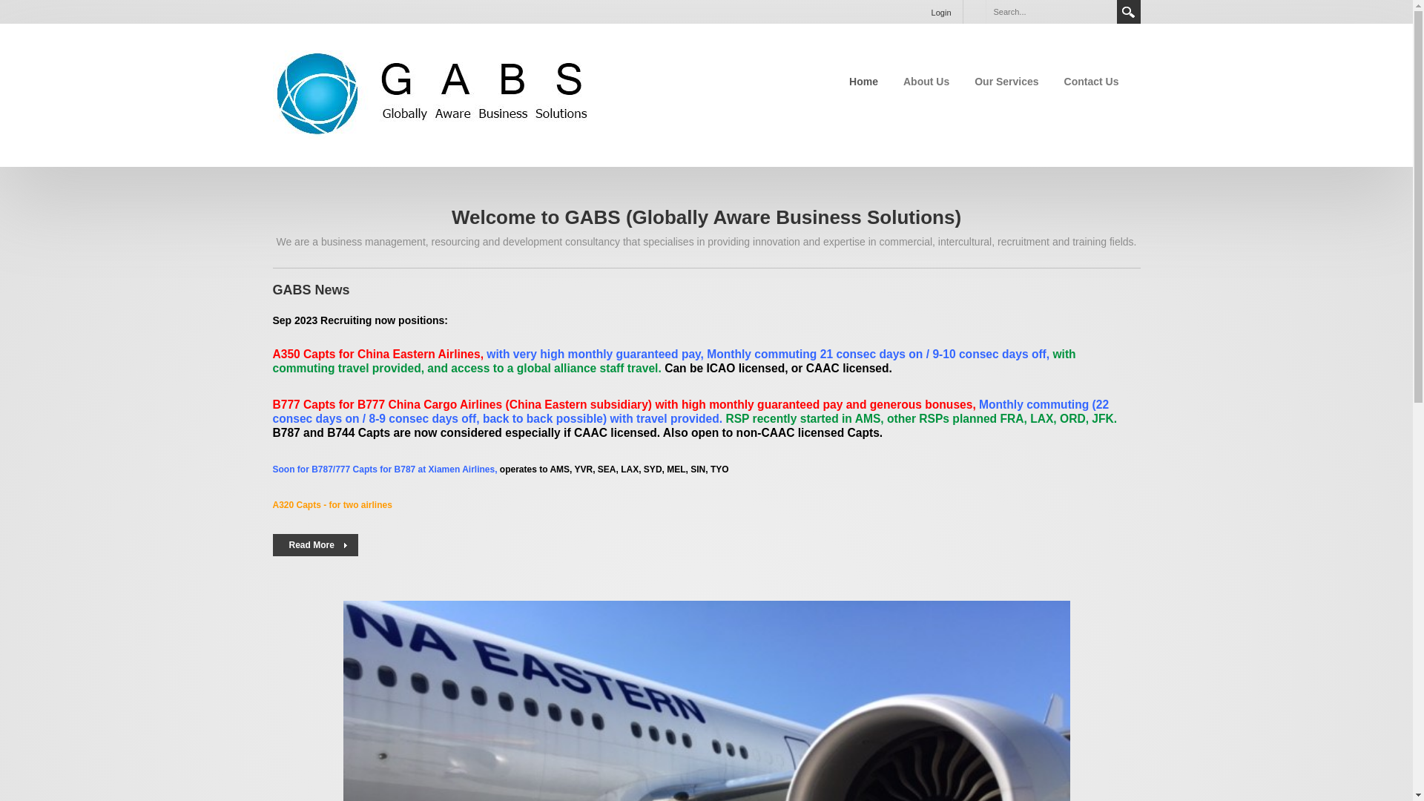 The height and width of the screenshot is (801, 1424). I want to click on Search, so click(1129, 12).